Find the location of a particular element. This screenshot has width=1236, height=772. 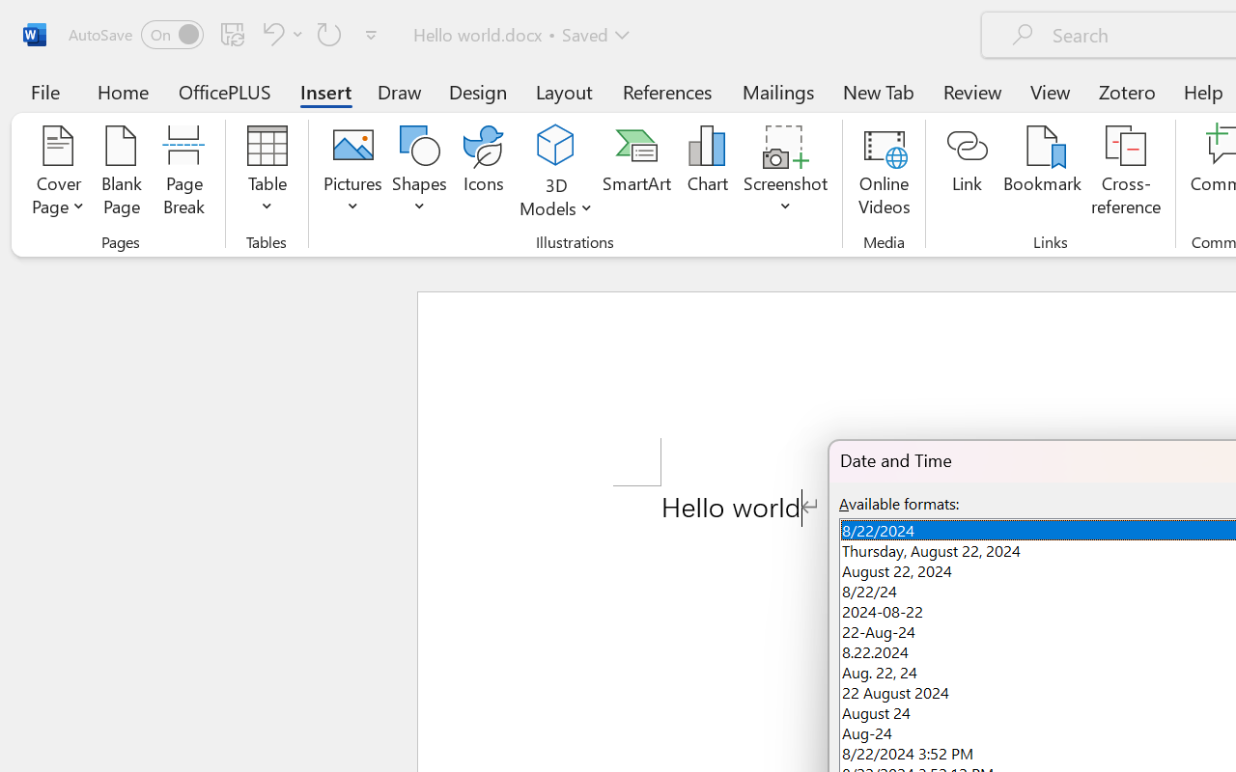

OfficePLUS is located at coordinates (225, 91).